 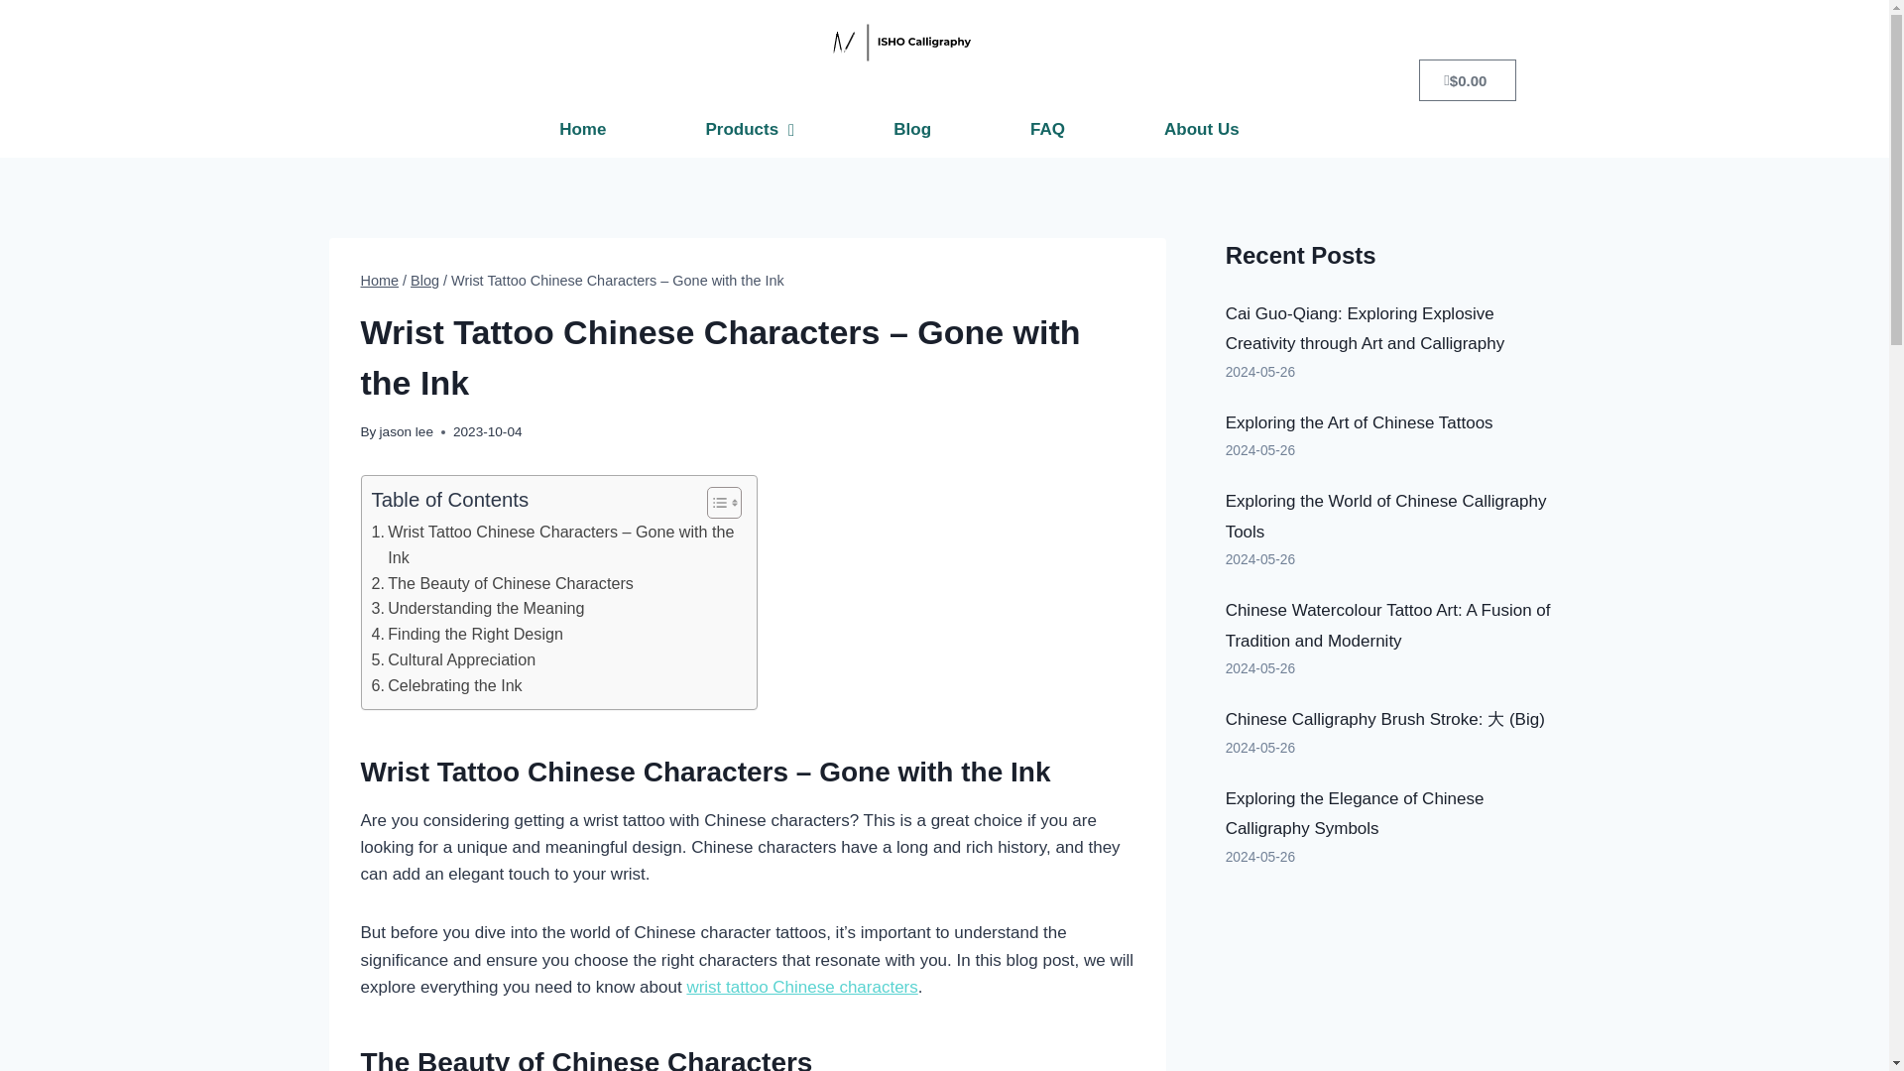 What do you see at coordinates (452, 660) in the screenshot?
I see `Cultural Appreciation` at bounding box center [452, 660].